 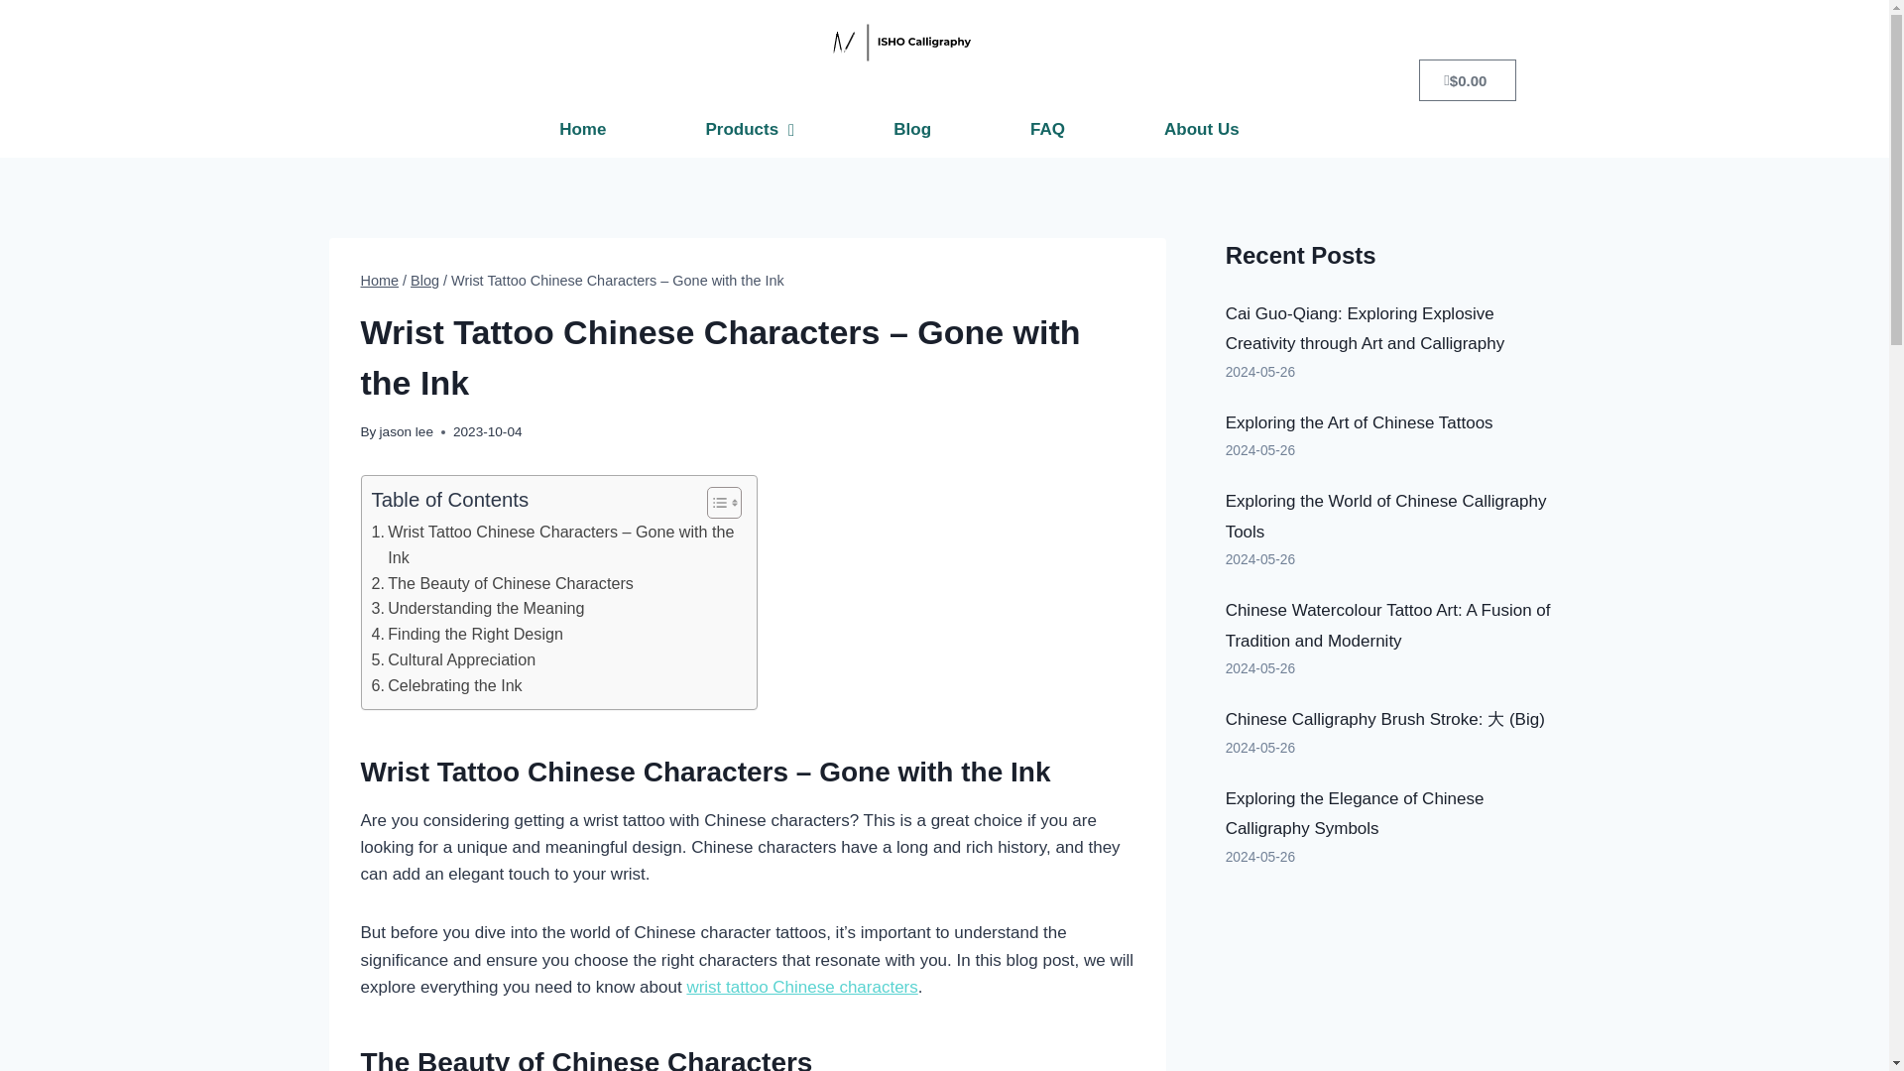 What do you see at coordinates (452, 660) in the screenshot?
I see `Cultural Appreciation` at bounding box center [452, 660].